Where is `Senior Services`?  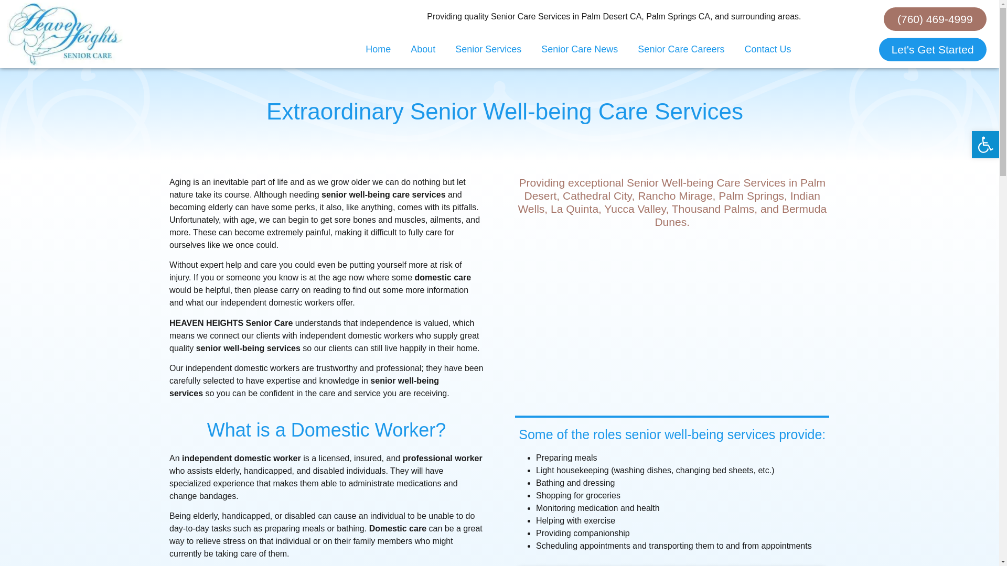
Senior Services is located at coordinates (488, 49).